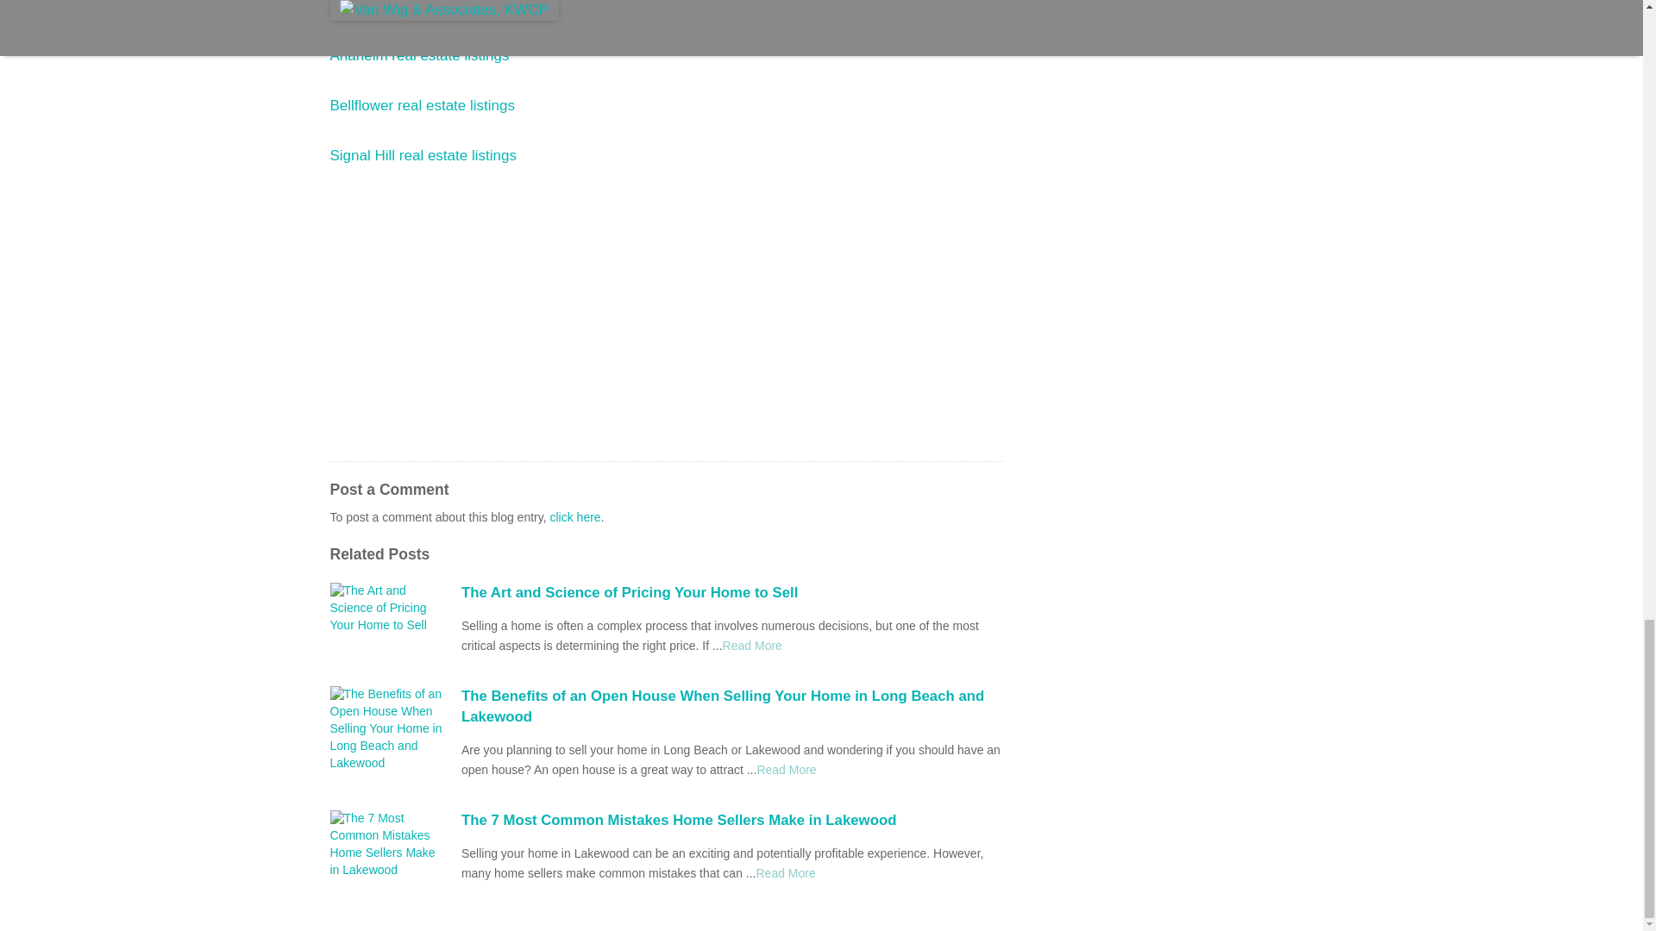 The image size is (1656, 931). What do you see at coordinates (731, 821) in the screenshot?
I see `The 7 Most Common Mistakes Home Sellers Make in Lakewood` at bounding box center [731, 821].